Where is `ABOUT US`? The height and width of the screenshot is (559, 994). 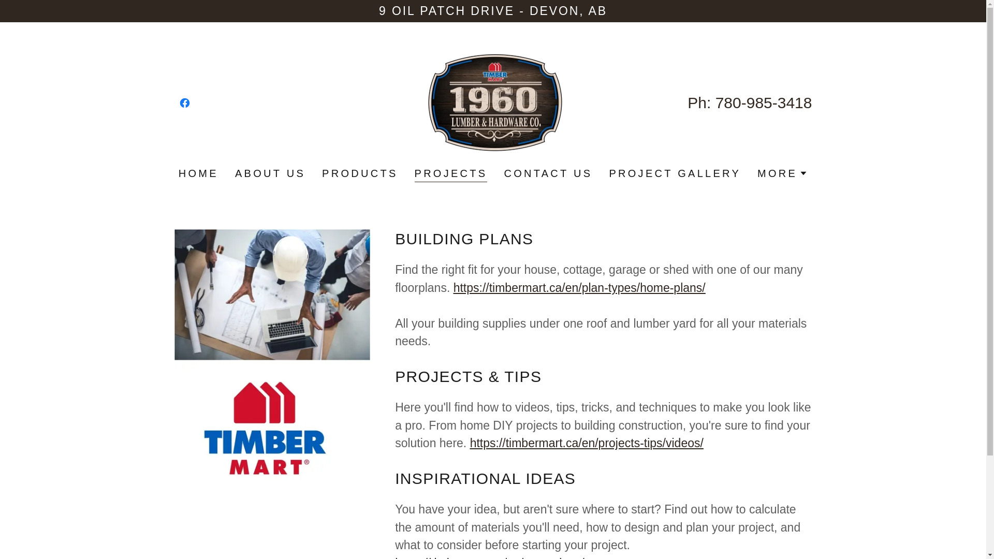
ABOUT US is located at coordinates (270, 173).